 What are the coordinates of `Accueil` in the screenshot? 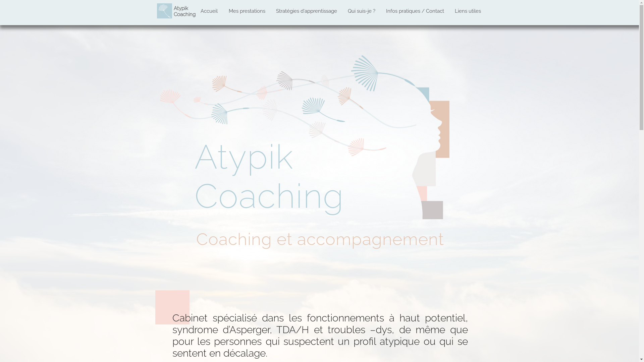 It's located at (209, 11).